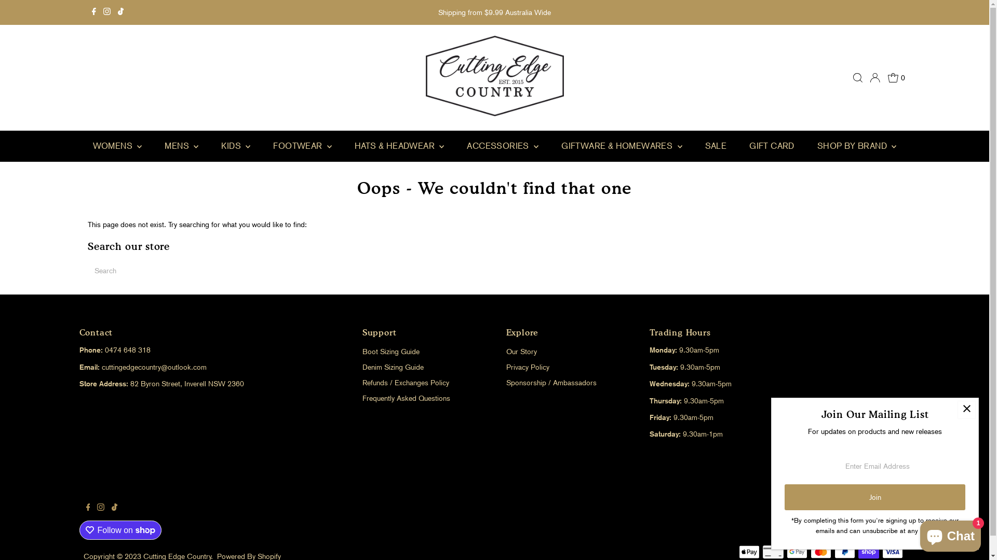 The height and width of the screenshot is (560, 997). Describe the element at coordinates (551, 383) in the screenshot. I see `Sponsorship / Ambassadors` at that location.